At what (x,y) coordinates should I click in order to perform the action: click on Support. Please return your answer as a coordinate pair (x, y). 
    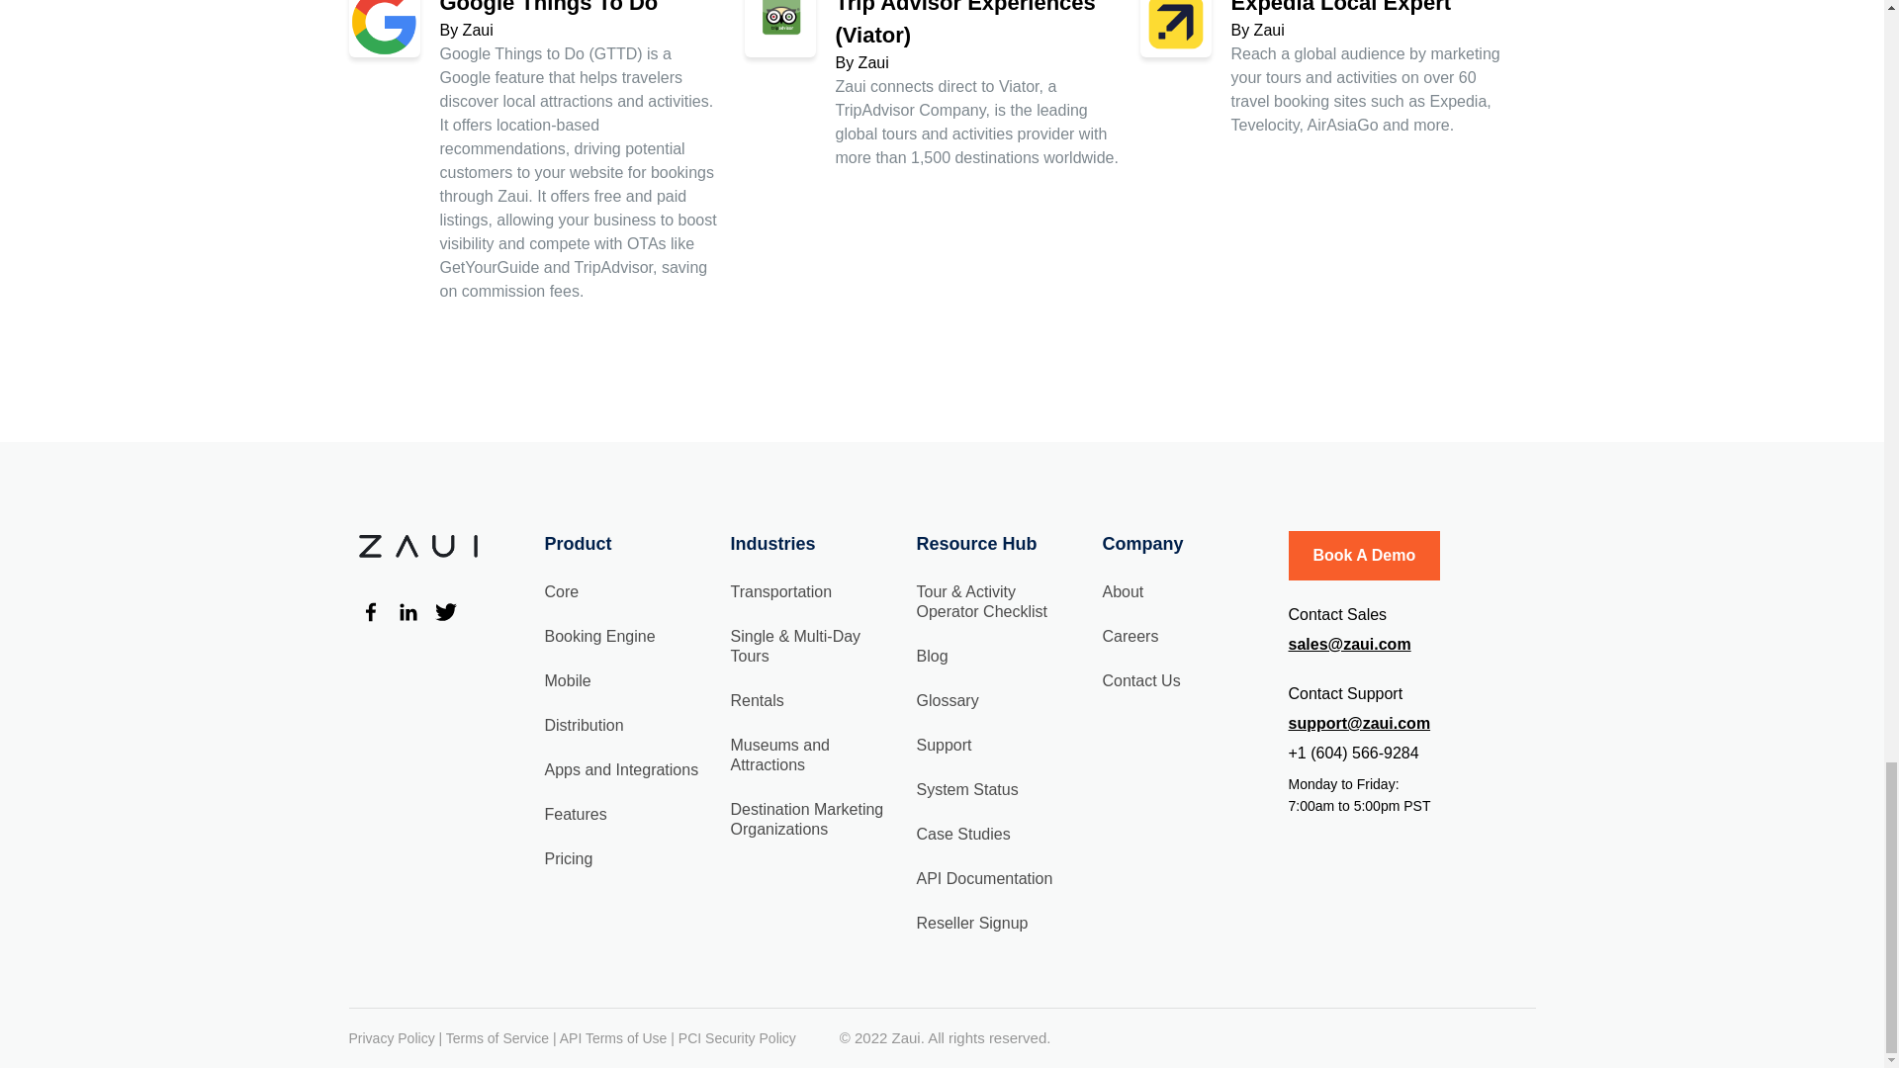
    Looking at the image, I should click on (943, 746).